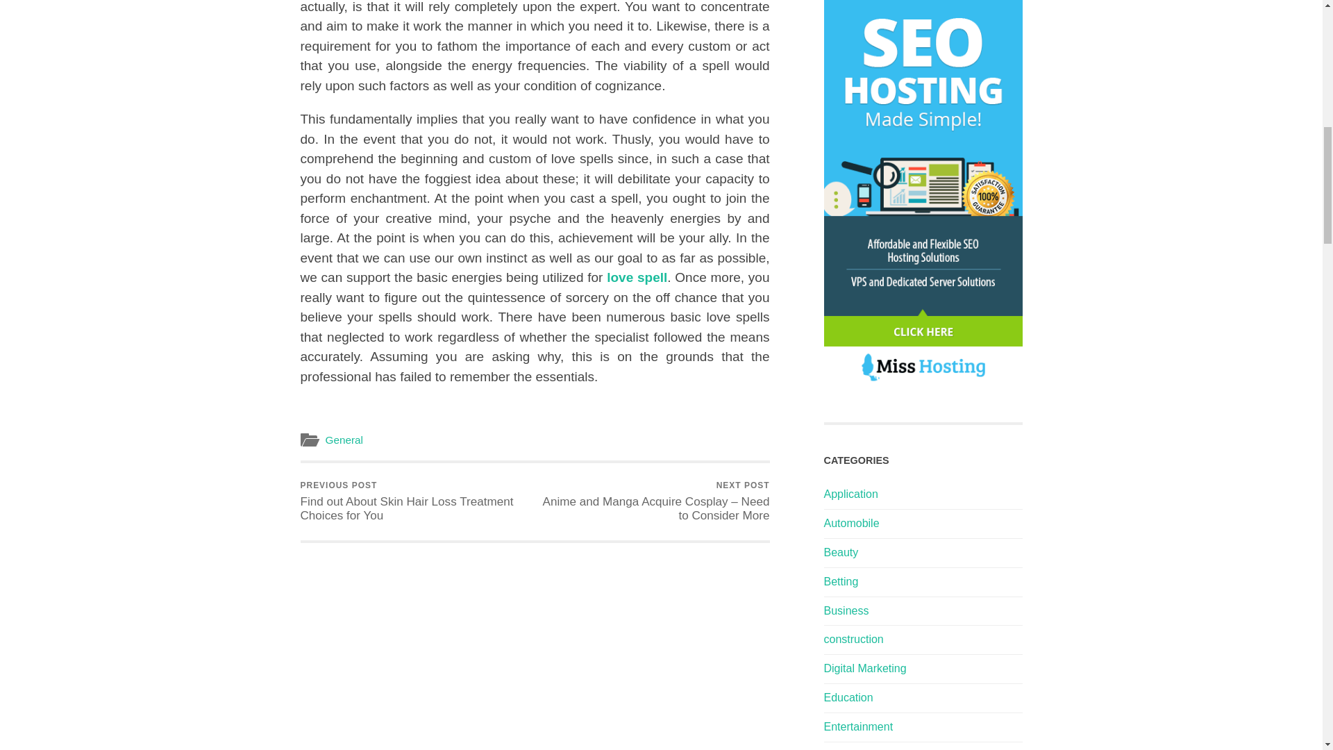  What do you see at coordinates (848, 697) in the screenshot?
I see `Education` at bounding box center [848, 697].